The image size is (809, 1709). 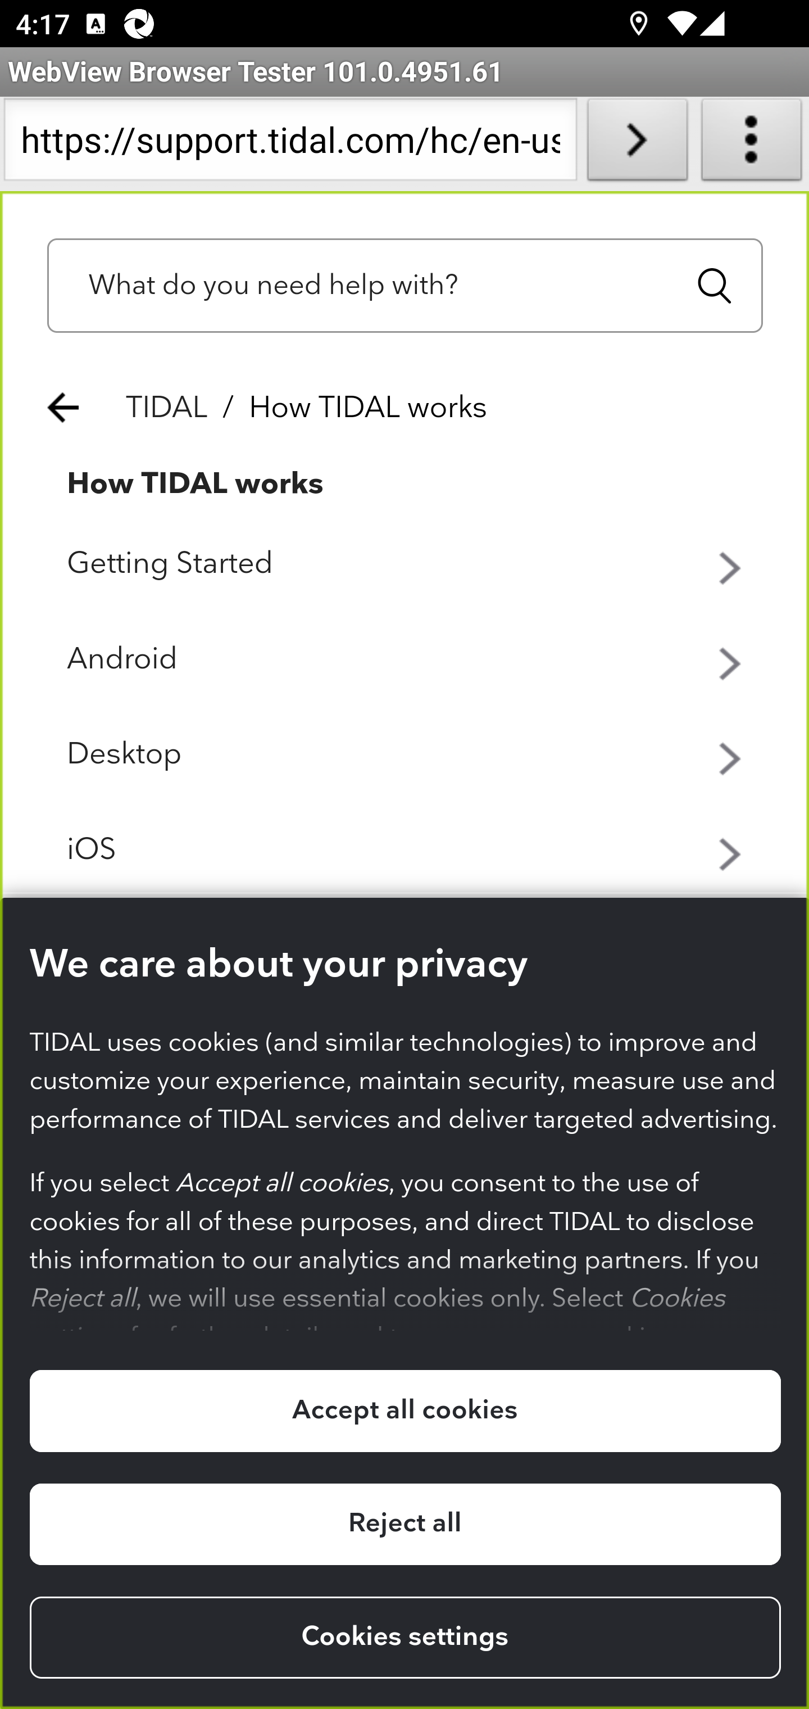 What do you see at coordinates (167, 408) in the screenshot?
I see `TIDAL` at bounding box center [167, 408].